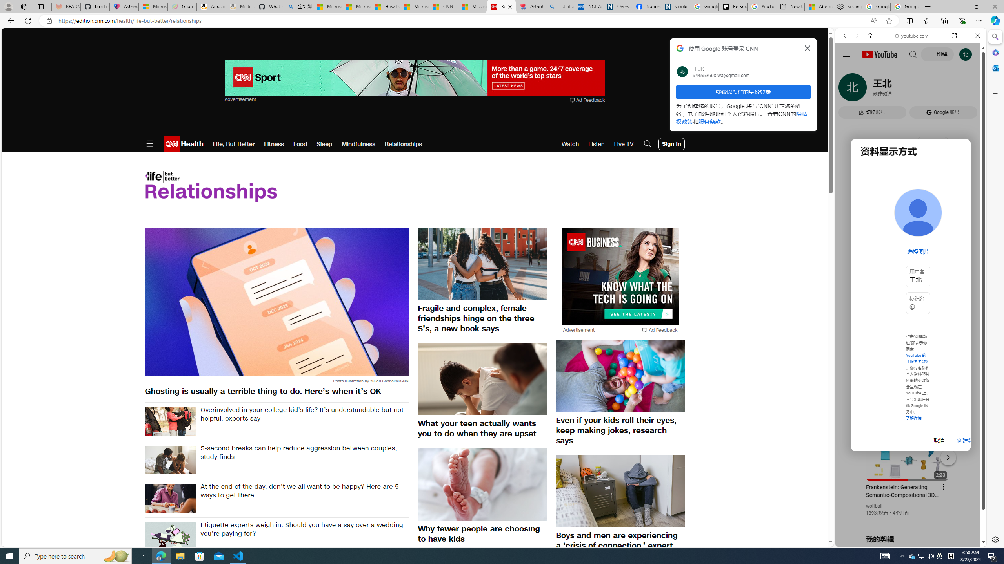 The height and width of the screenshot is (564, 1004). I want to click on Listen, so click(596, 144).